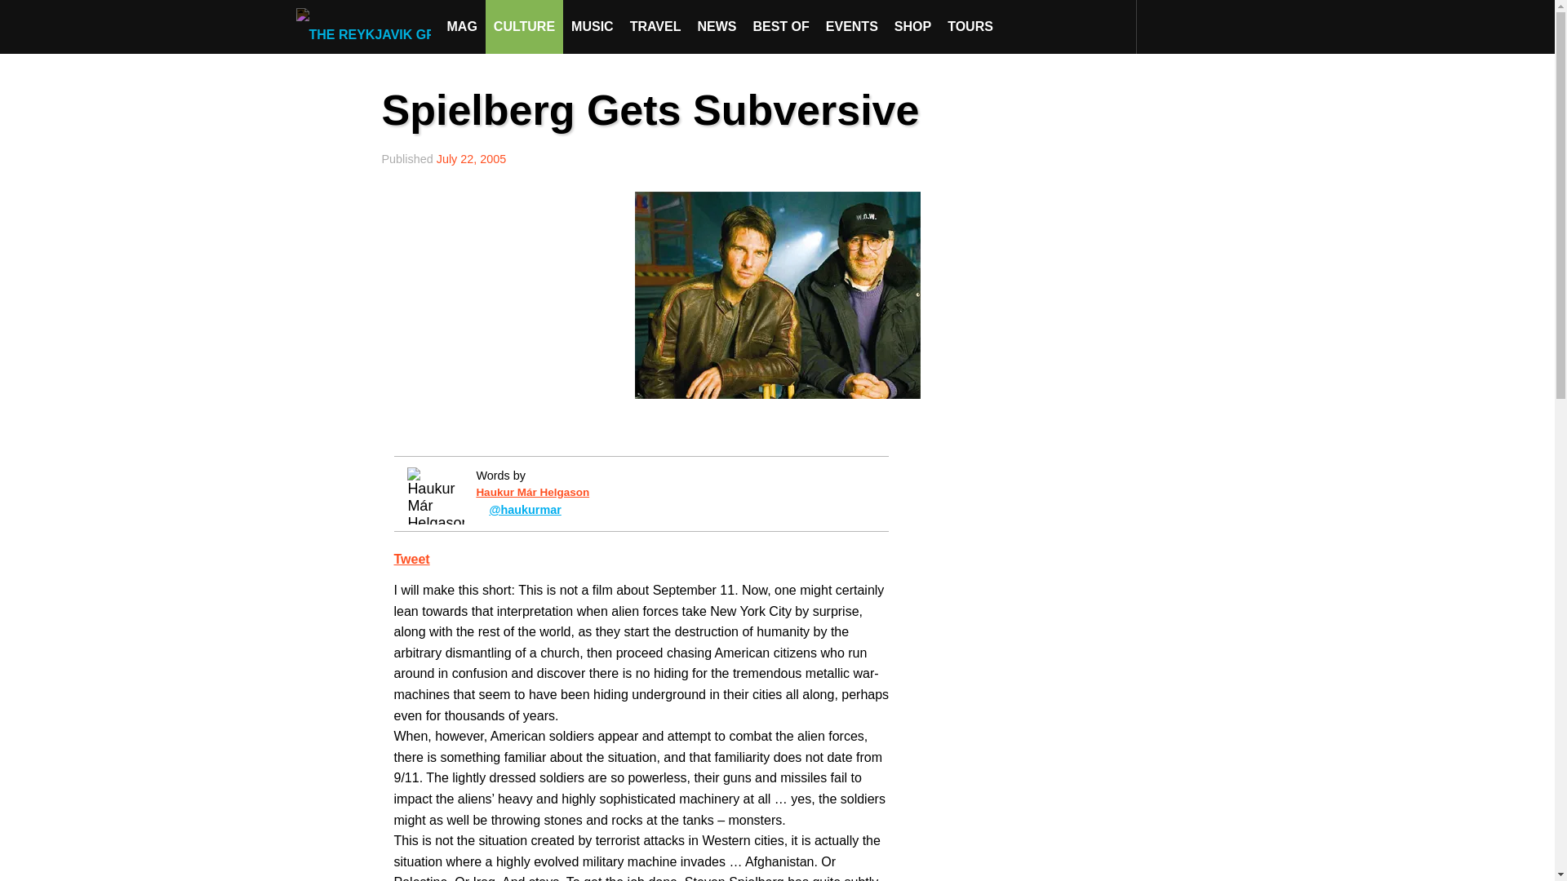  Describe the element at coordinates (780, 26) in the screenshot. I see `BEST OF` at that location.